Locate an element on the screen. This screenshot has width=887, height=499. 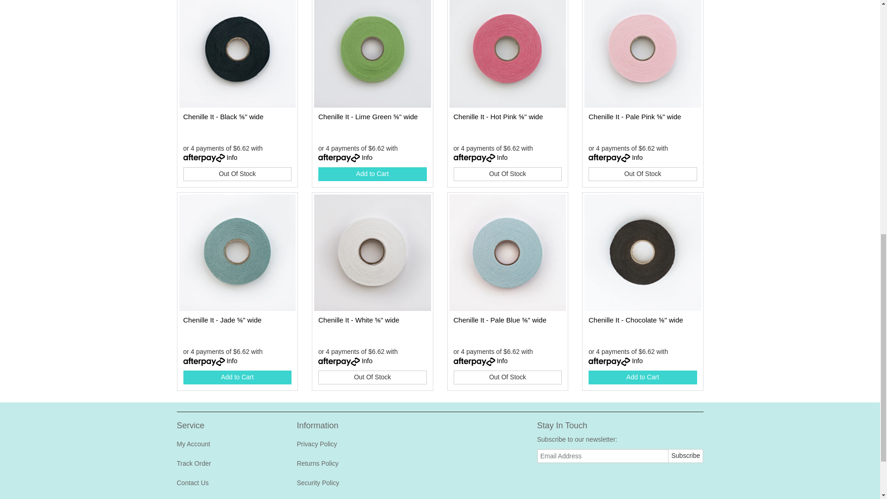
Subscribe is located at coordinates (686, 456).